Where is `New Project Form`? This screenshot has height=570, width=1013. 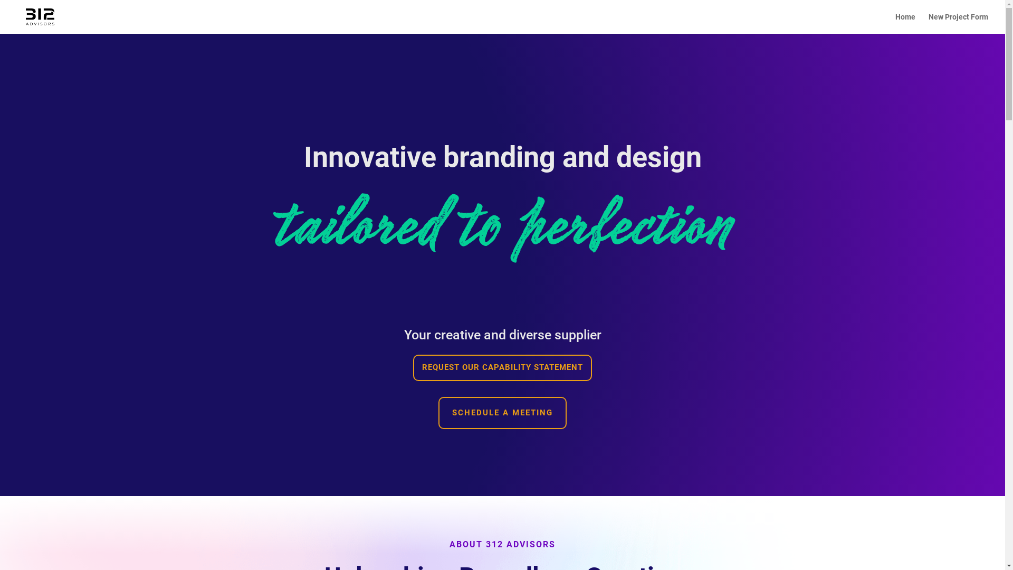 New Project Form is located at coordinates (958, 23).